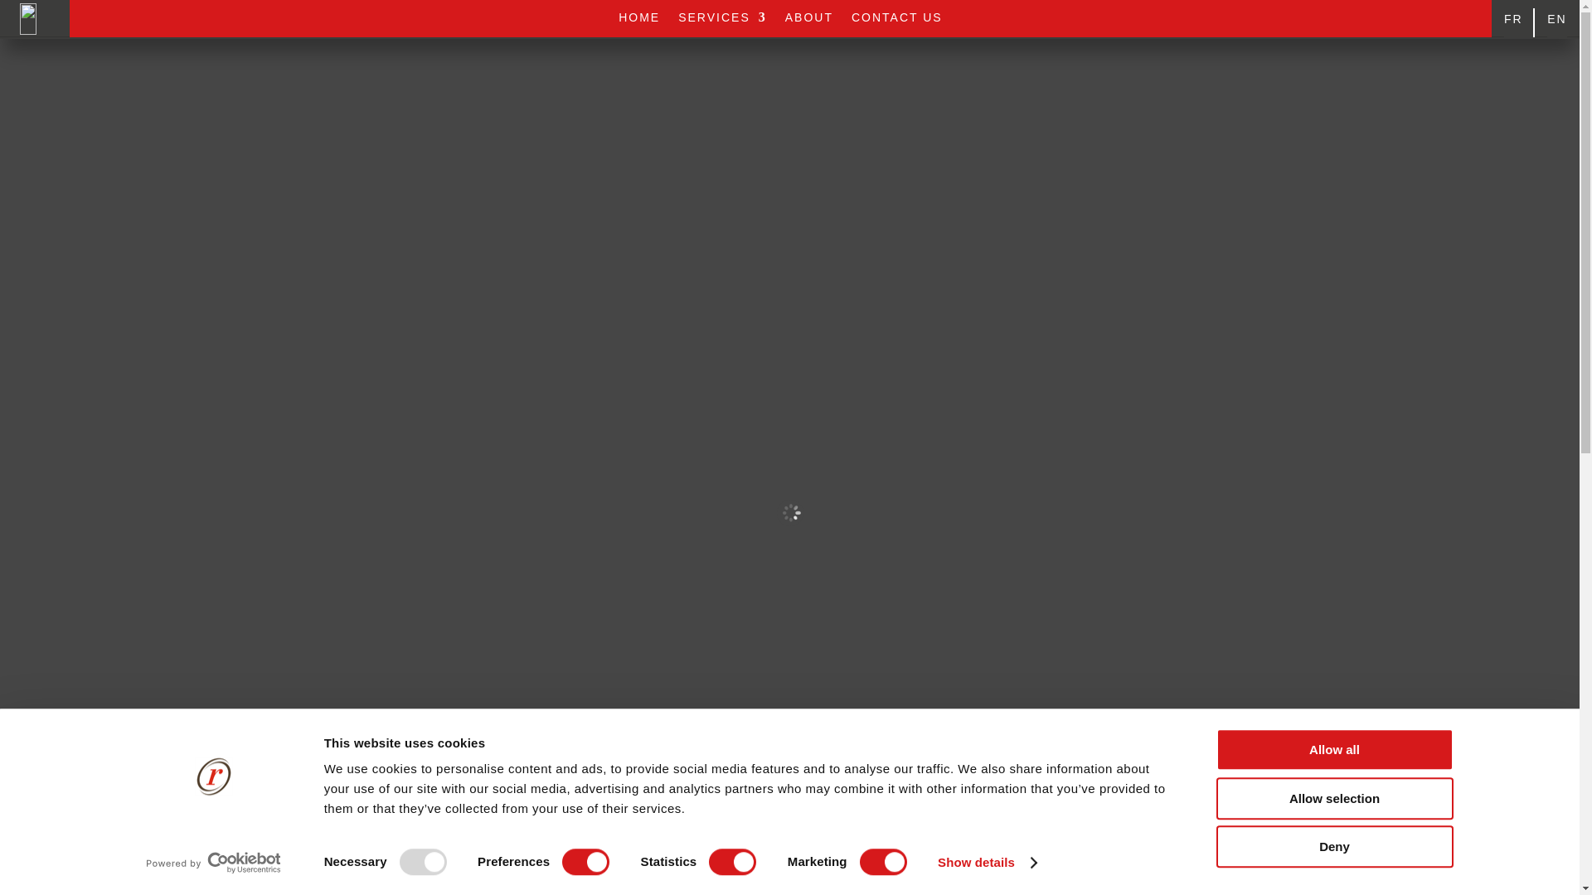  I want to click on Allow selection, so click(1333, 799).